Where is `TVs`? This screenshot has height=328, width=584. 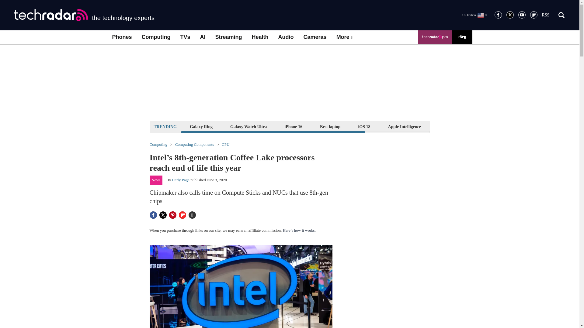 TVs is located at coordinates (185, 37).